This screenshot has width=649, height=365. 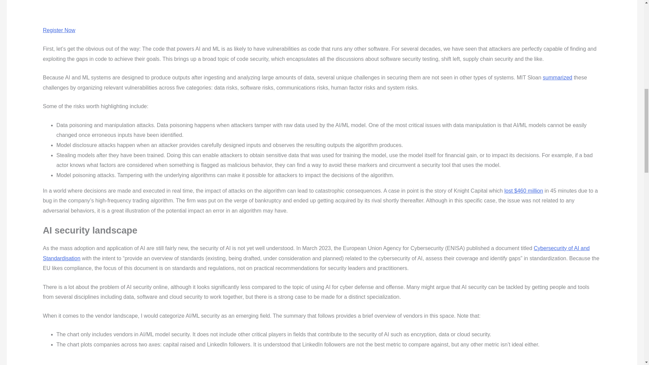 What do you see at coordinates (557, 77) in the screenshot?
I see `summarized` at bounding box center [557, 77].